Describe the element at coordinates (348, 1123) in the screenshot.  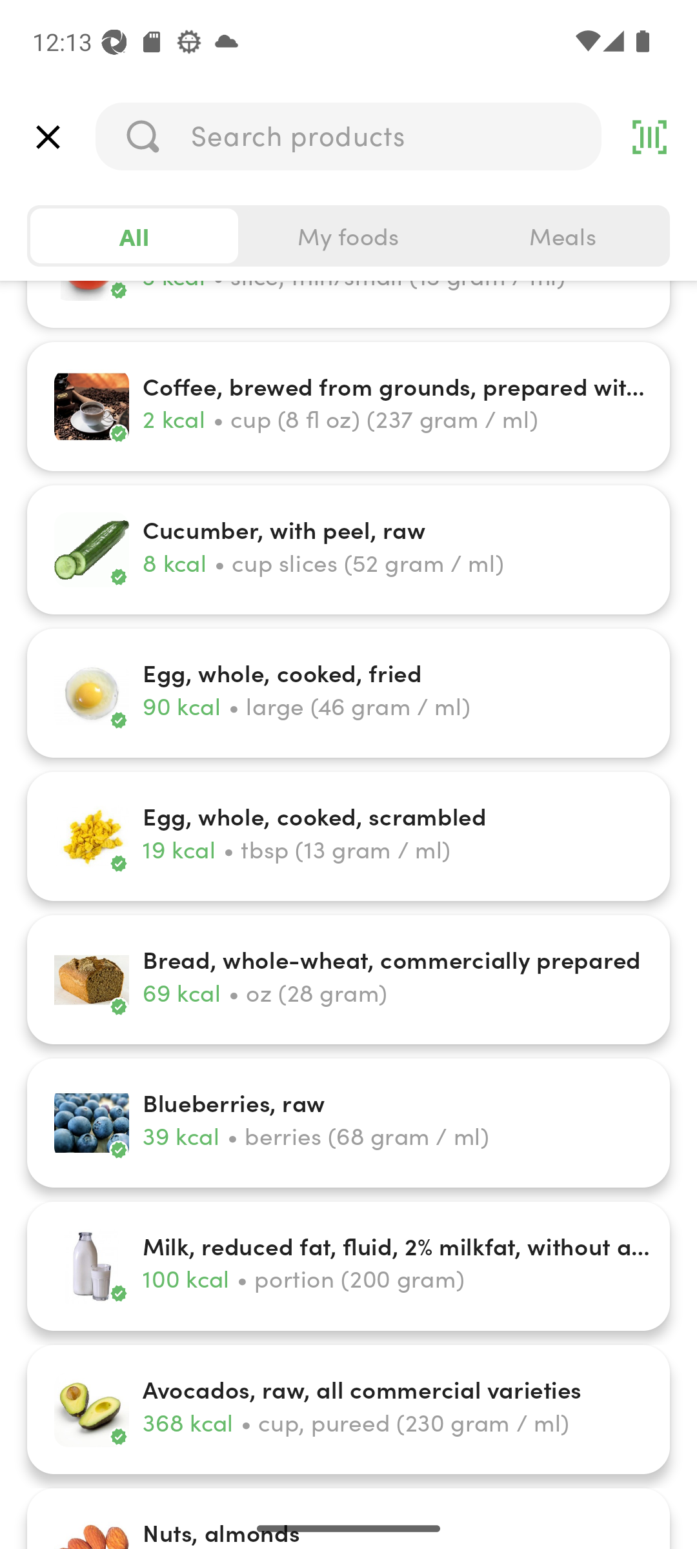
I see `Blueberries, raw 39 kcal  • berries (68 gram / ml)` at that location.